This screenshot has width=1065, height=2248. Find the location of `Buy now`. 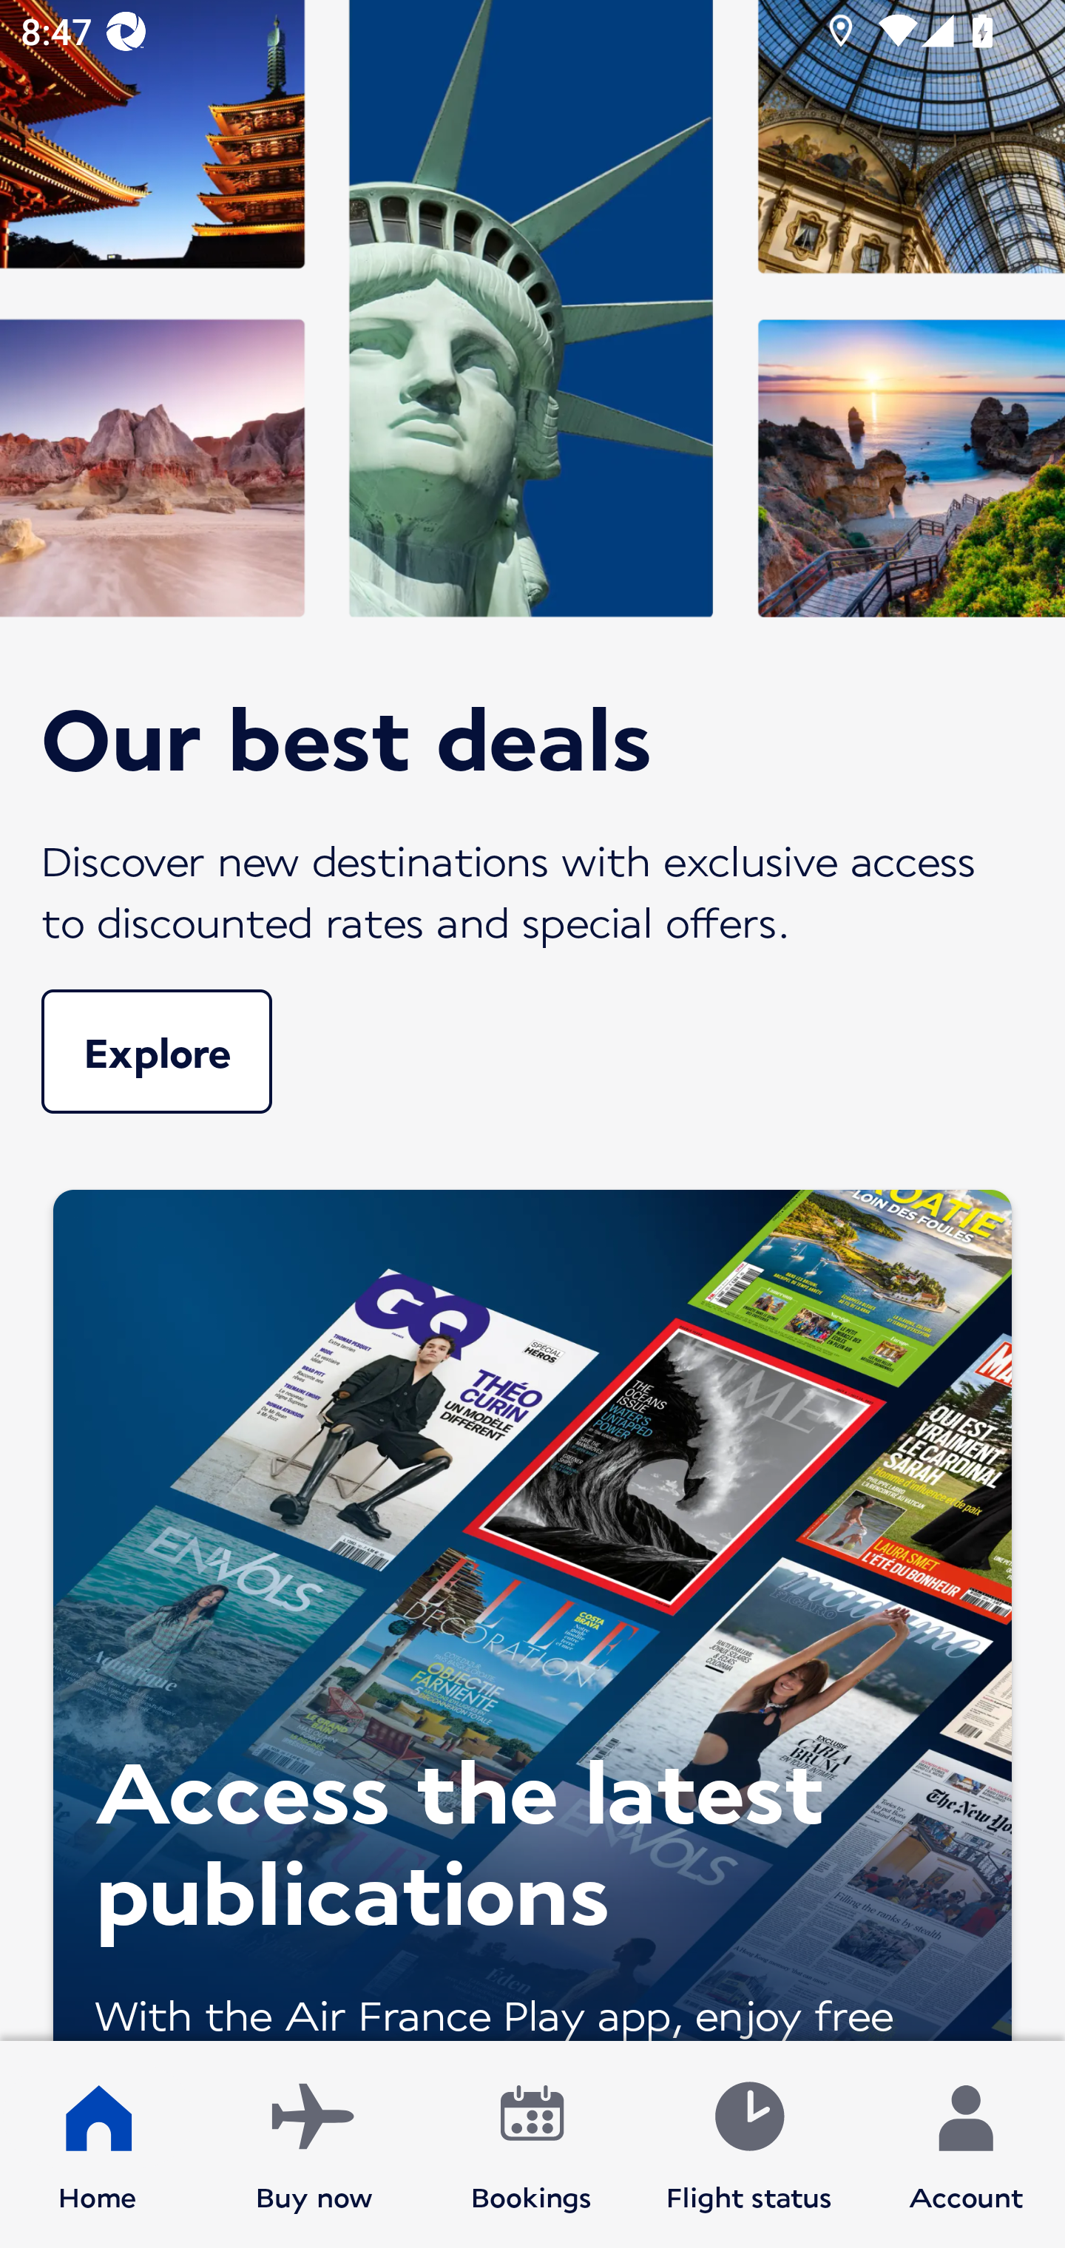

Buy now is located at coordinates (314, 2144).